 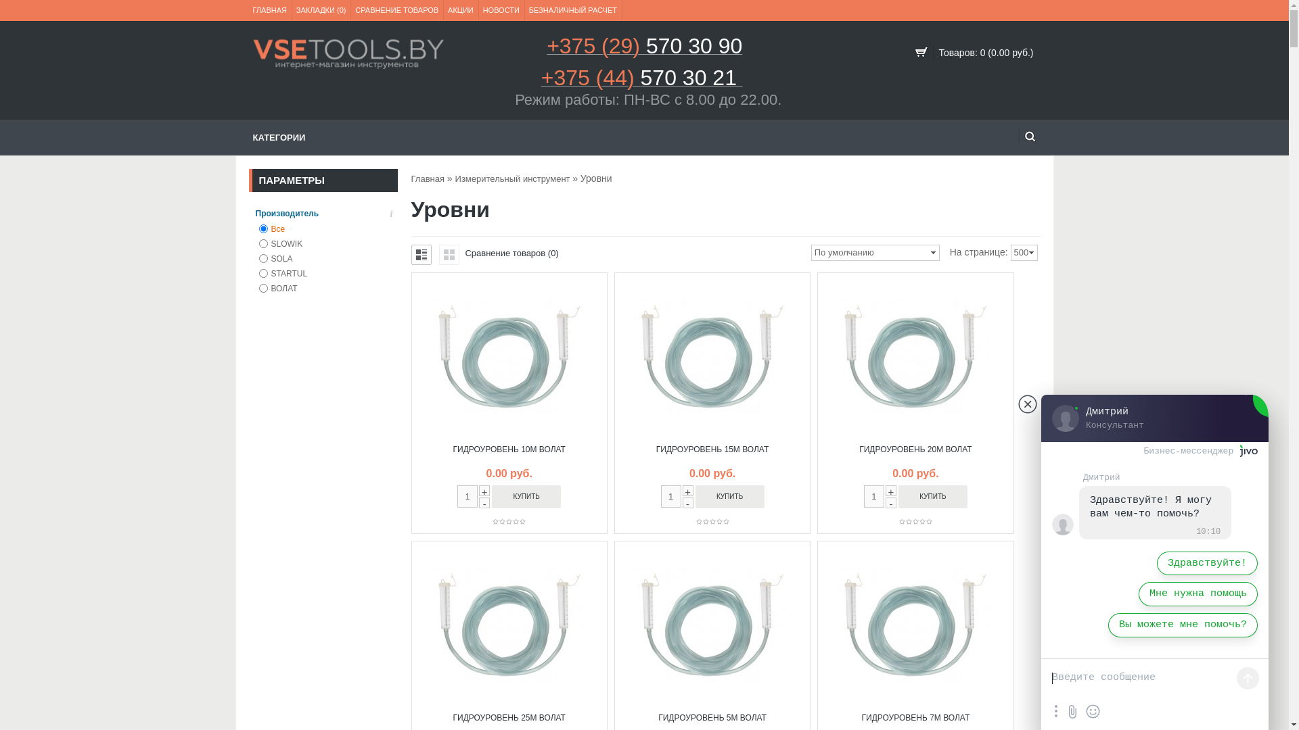 What do you see at coordinates (688, 503) in the screenshot?
I see `-` at bounding box center [688, 503].